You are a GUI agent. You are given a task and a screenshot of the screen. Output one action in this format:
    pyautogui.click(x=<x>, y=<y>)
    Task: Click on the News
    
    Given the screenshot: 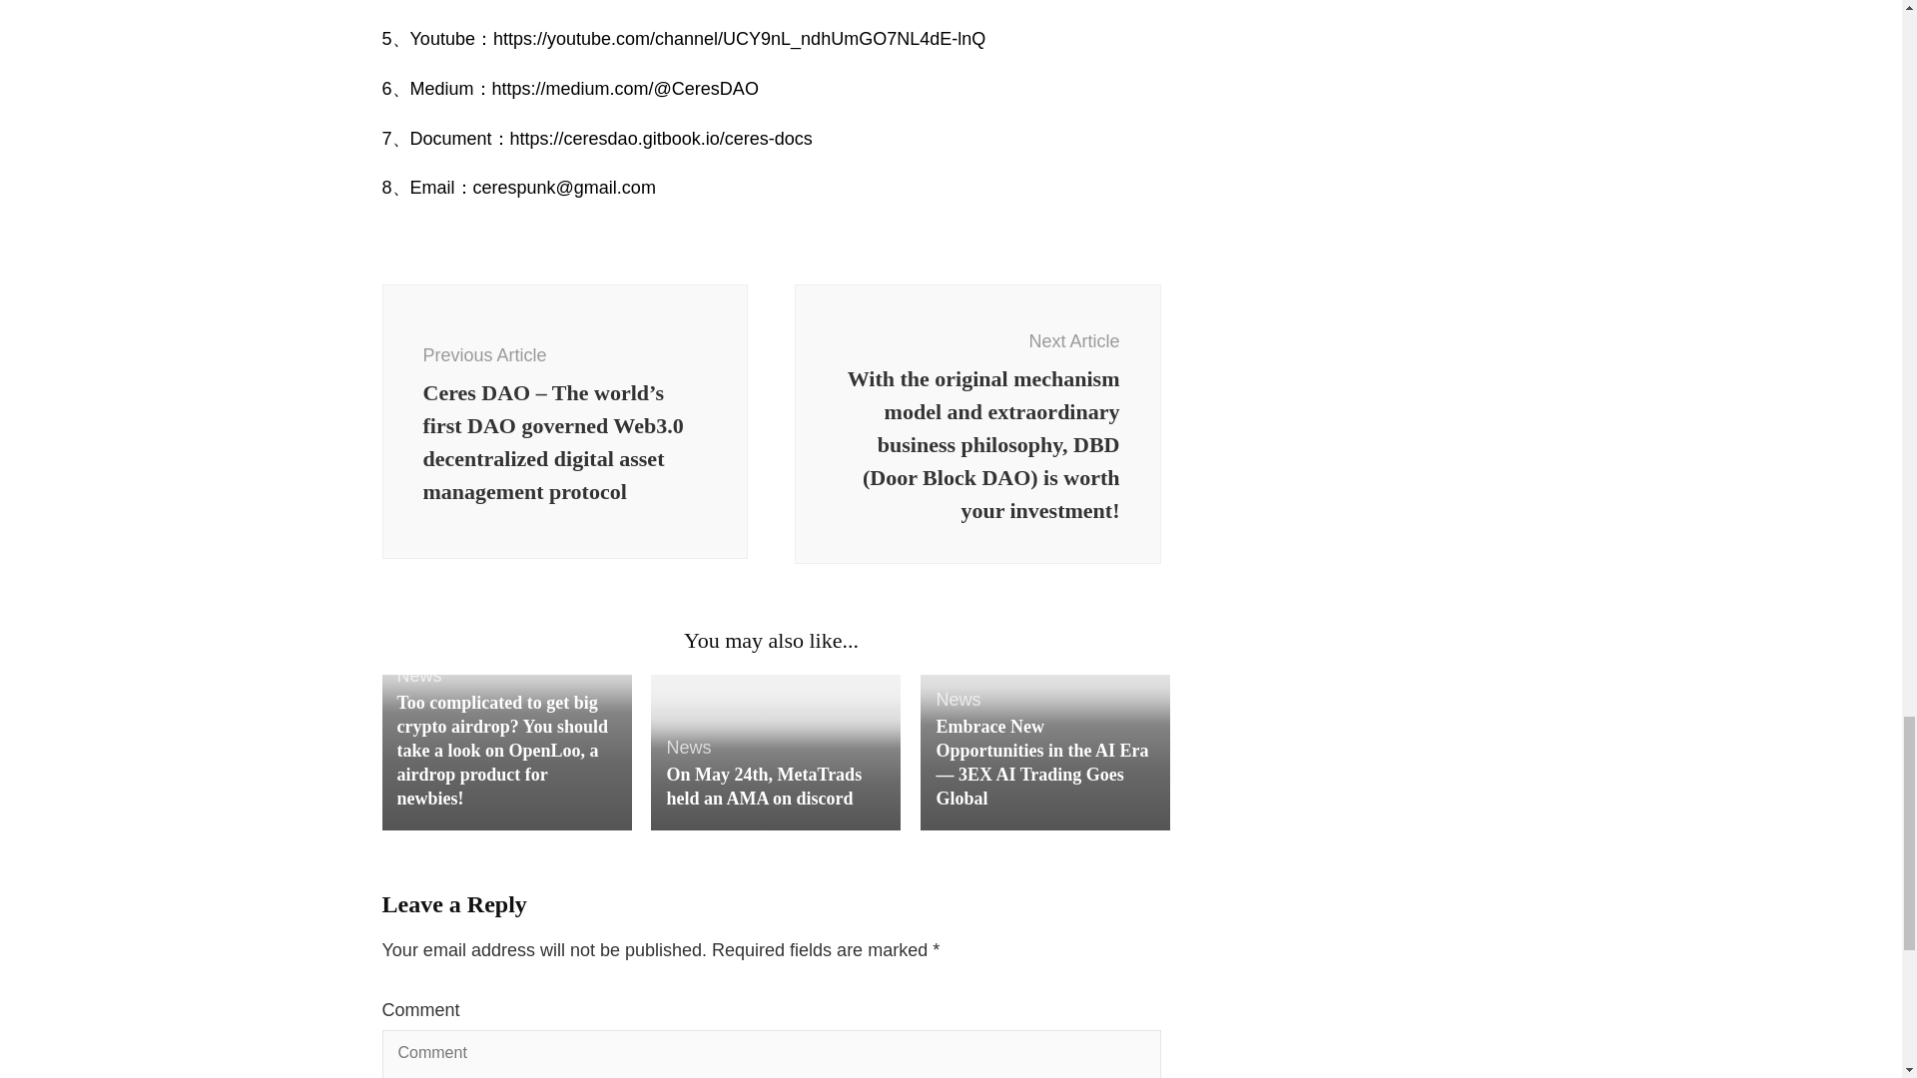 What is the action you would take?
    pyautogui.click(x=419, y=675)
    